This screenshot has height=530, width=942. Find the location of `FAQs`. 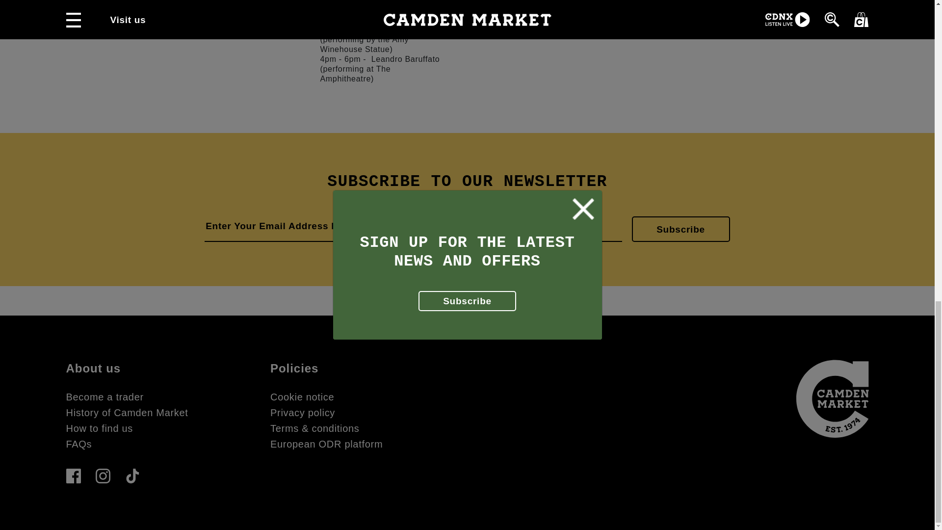

FAQs is located at coordinates (78, 444).